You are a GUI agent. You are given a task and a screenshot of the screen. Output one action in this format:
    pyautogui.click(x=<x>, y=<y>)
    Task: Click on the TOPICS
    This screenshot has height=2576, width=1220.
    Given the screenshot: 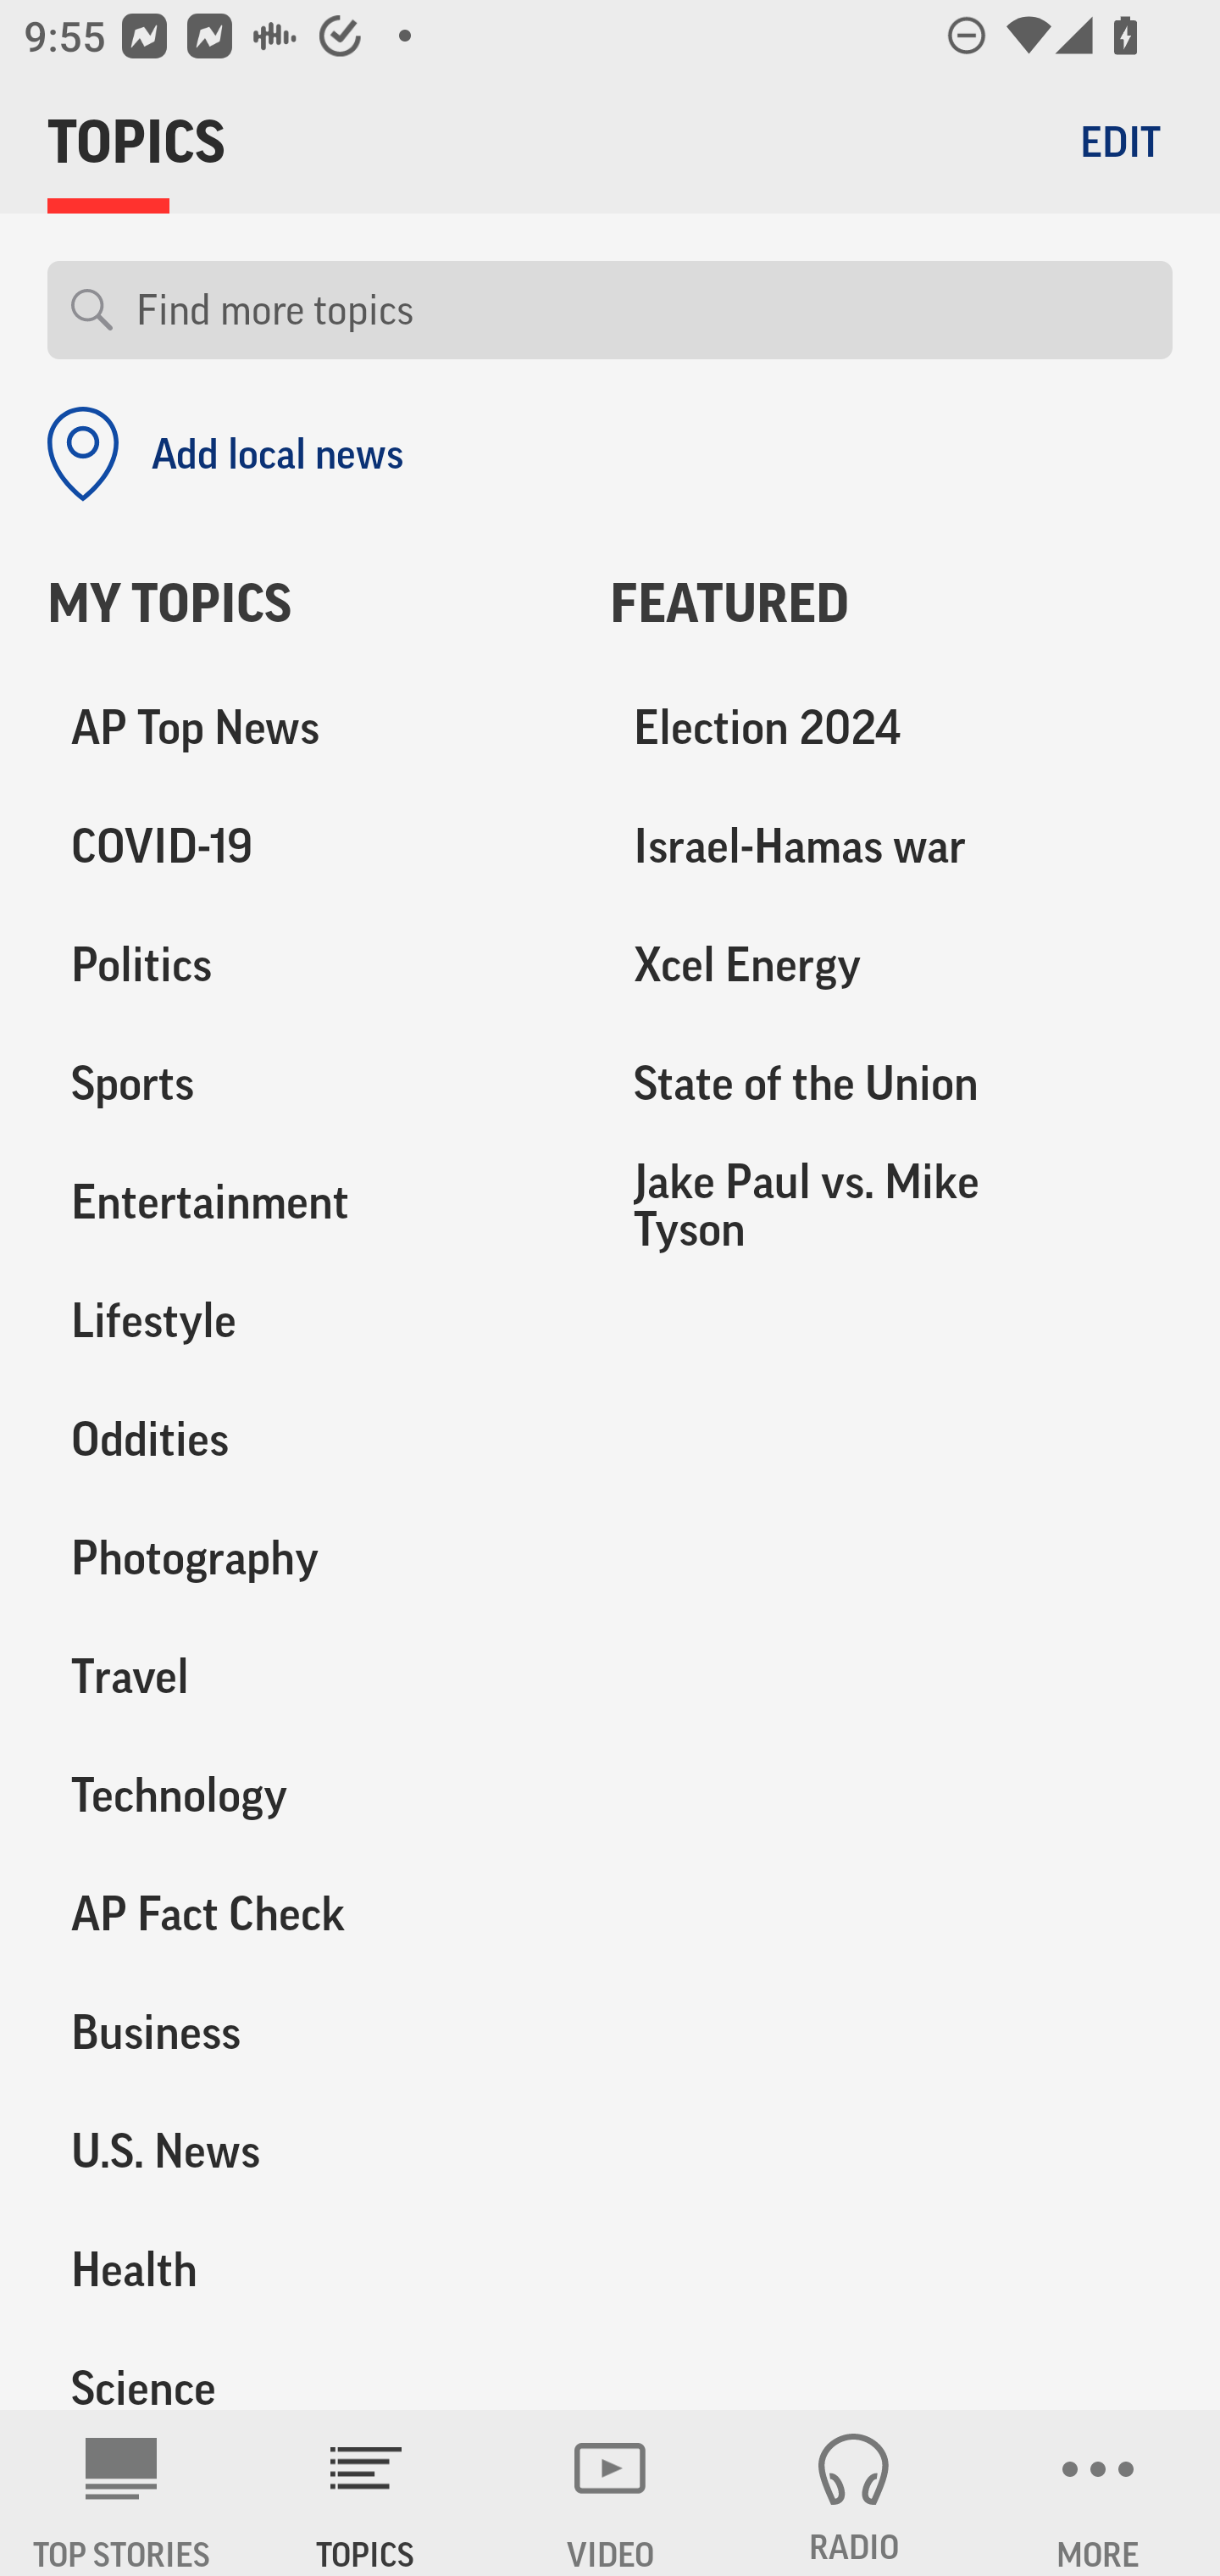 What is the action you would take?
    pyautogui.click(x=366, y=2493)
    